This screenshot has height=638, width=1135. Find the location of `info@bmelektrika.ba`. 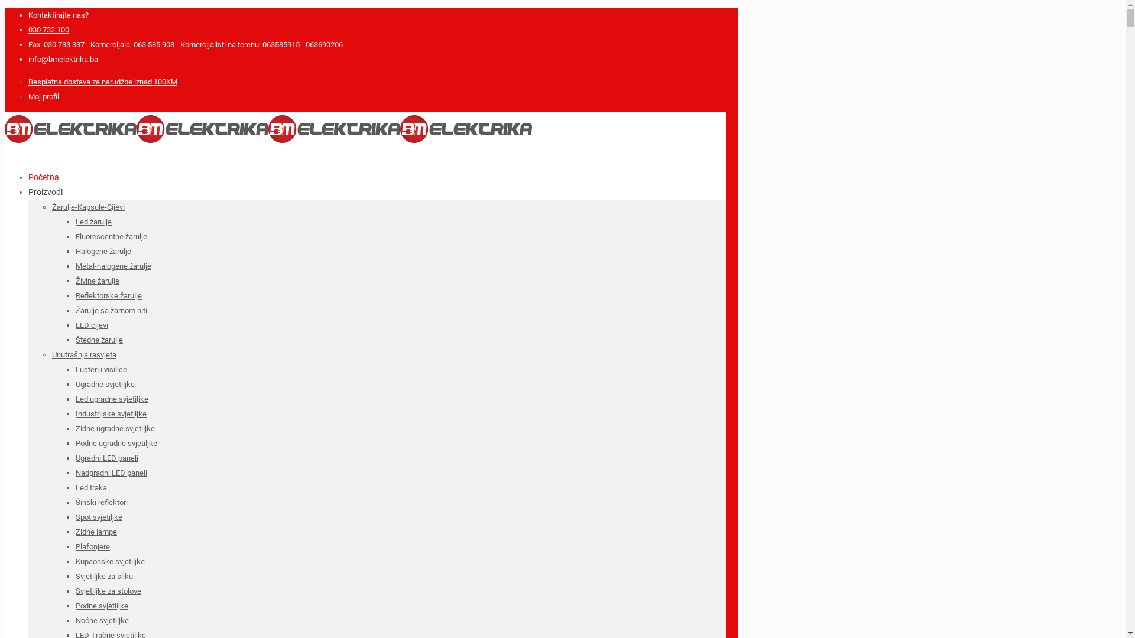

info@bmelektrika.ba is located at coordinates (63, 59).